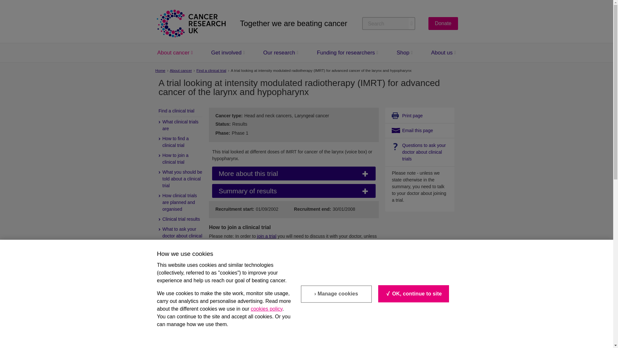 This screenshot has height=348, width=618. Describe the element at coordinates (443, 23) in the screenshot. I see `Donate` at that location.